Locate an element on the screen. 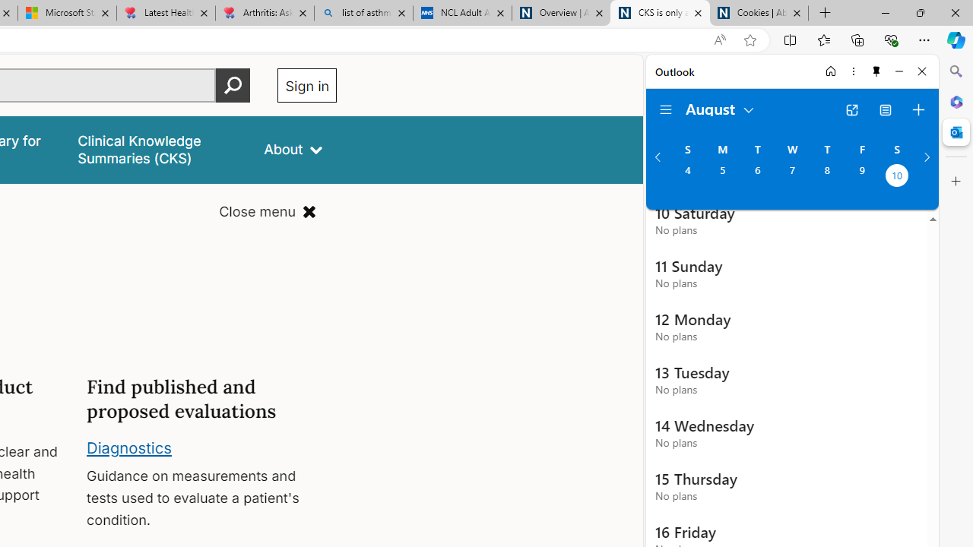  Sunday, August 4, 2024.  is located at coordinates (687, 177).